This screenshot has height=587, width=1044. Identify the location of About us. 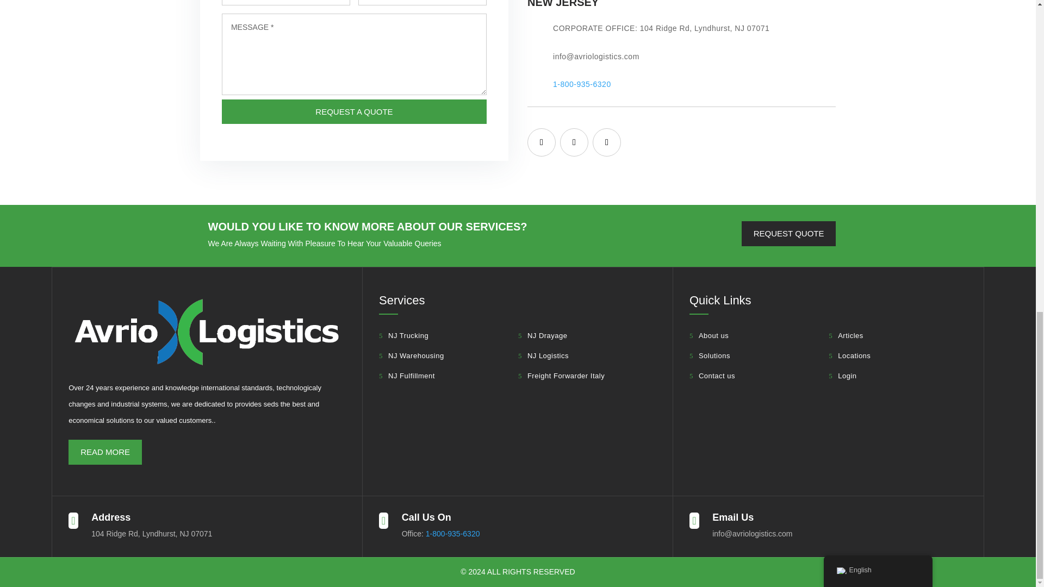
(709, 335).